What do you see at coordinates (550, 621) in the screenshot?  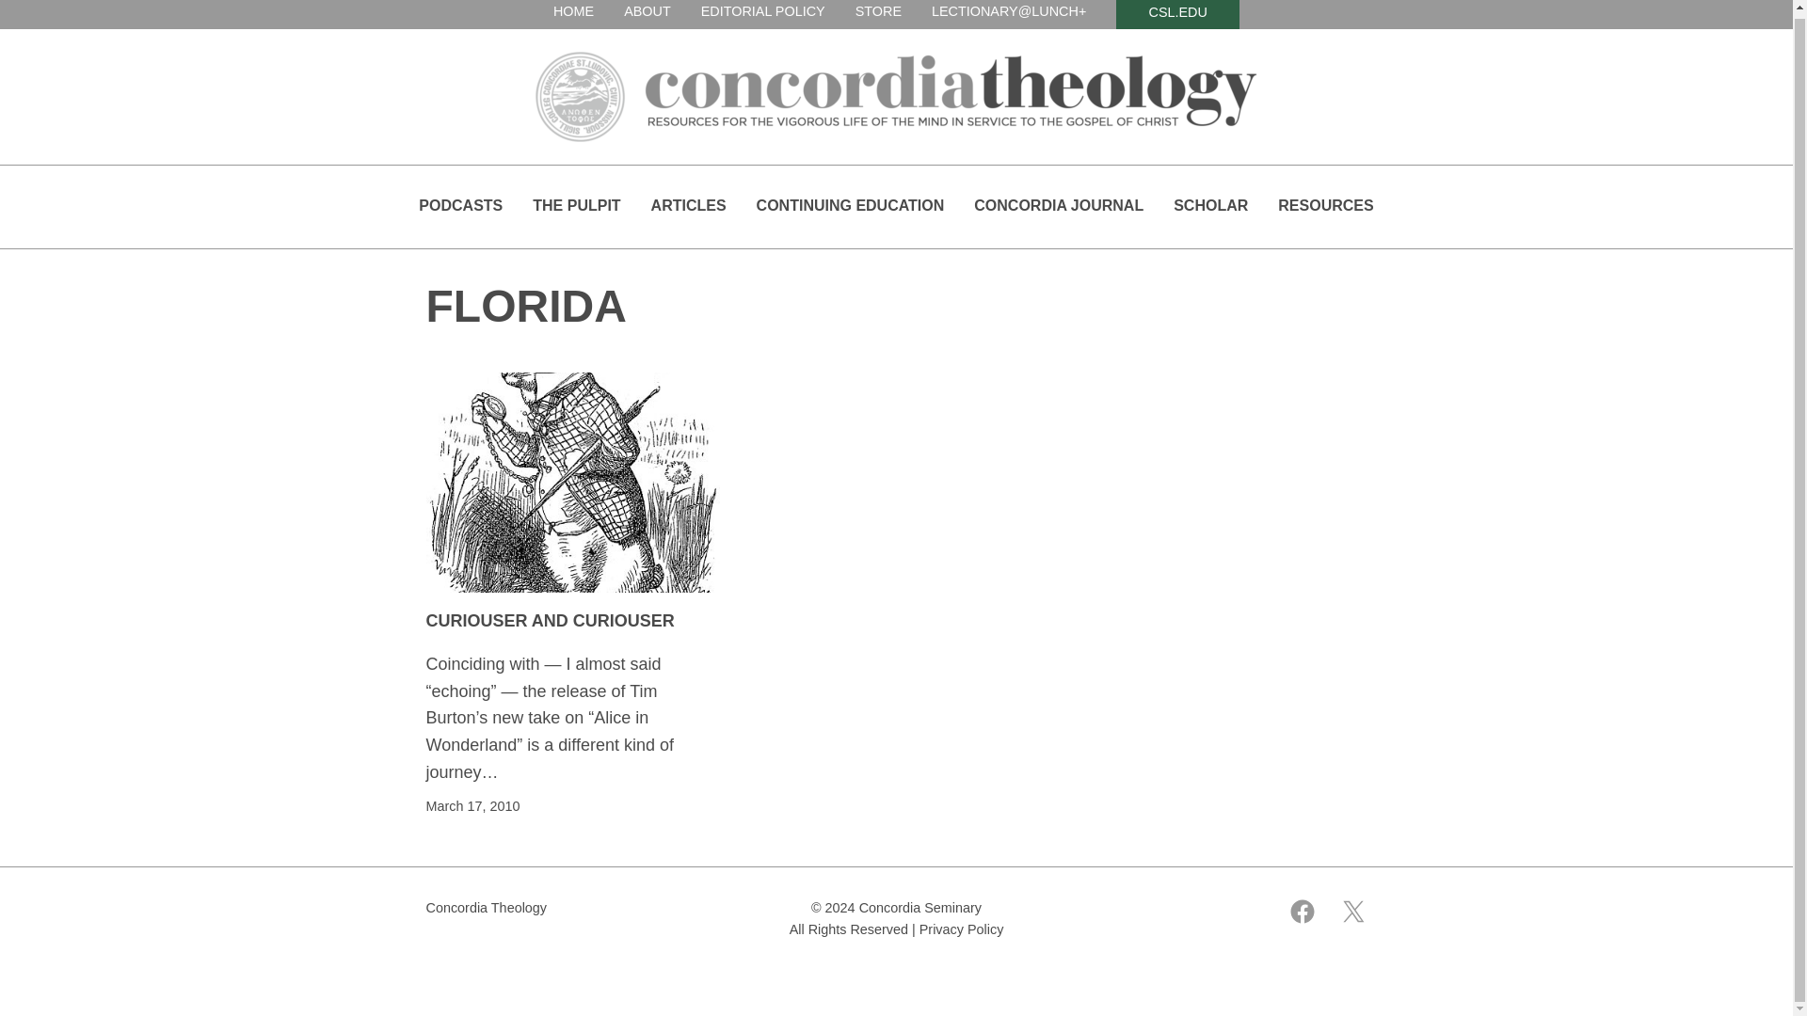 I see `CURIOUSER AND CURIOUSER` at bounding box center [550, 621].